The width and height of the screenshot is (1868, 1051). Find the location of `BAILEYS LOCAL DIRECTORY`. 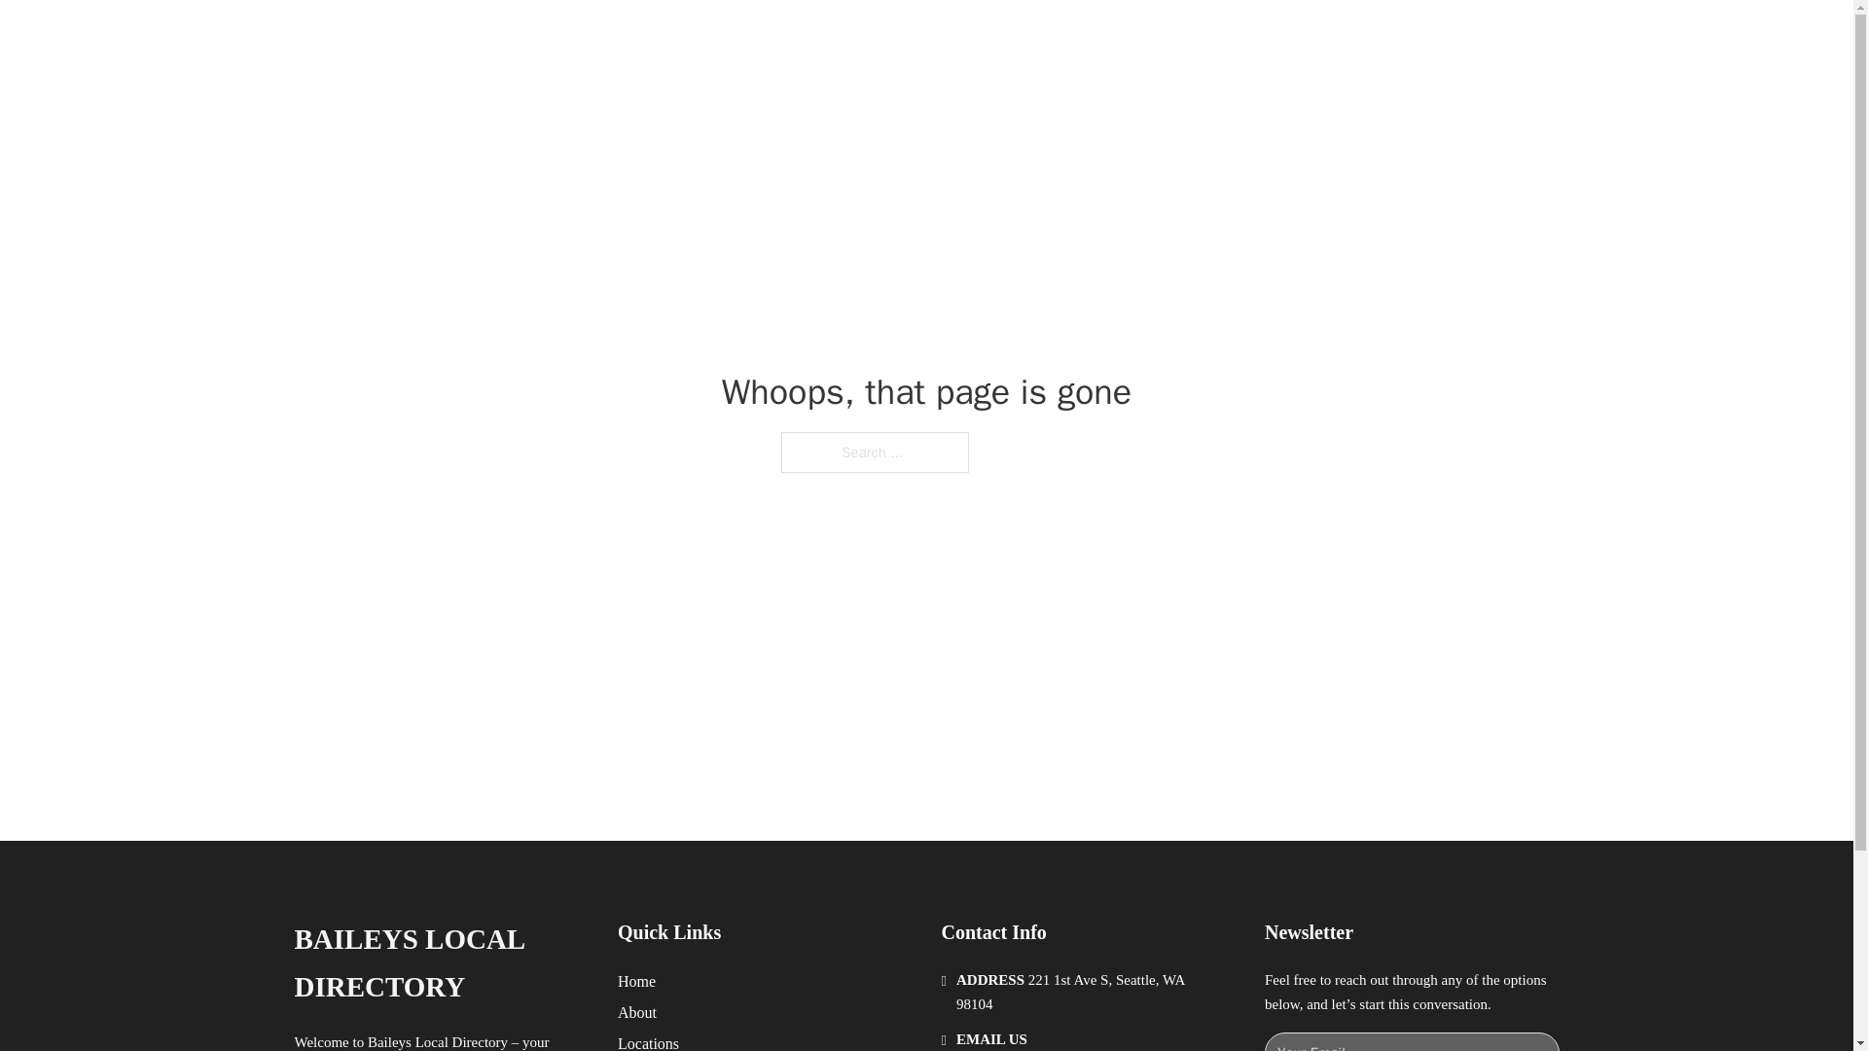

BAILEYS LOCAL DIRECTORY is located at coordinates (570, 37).